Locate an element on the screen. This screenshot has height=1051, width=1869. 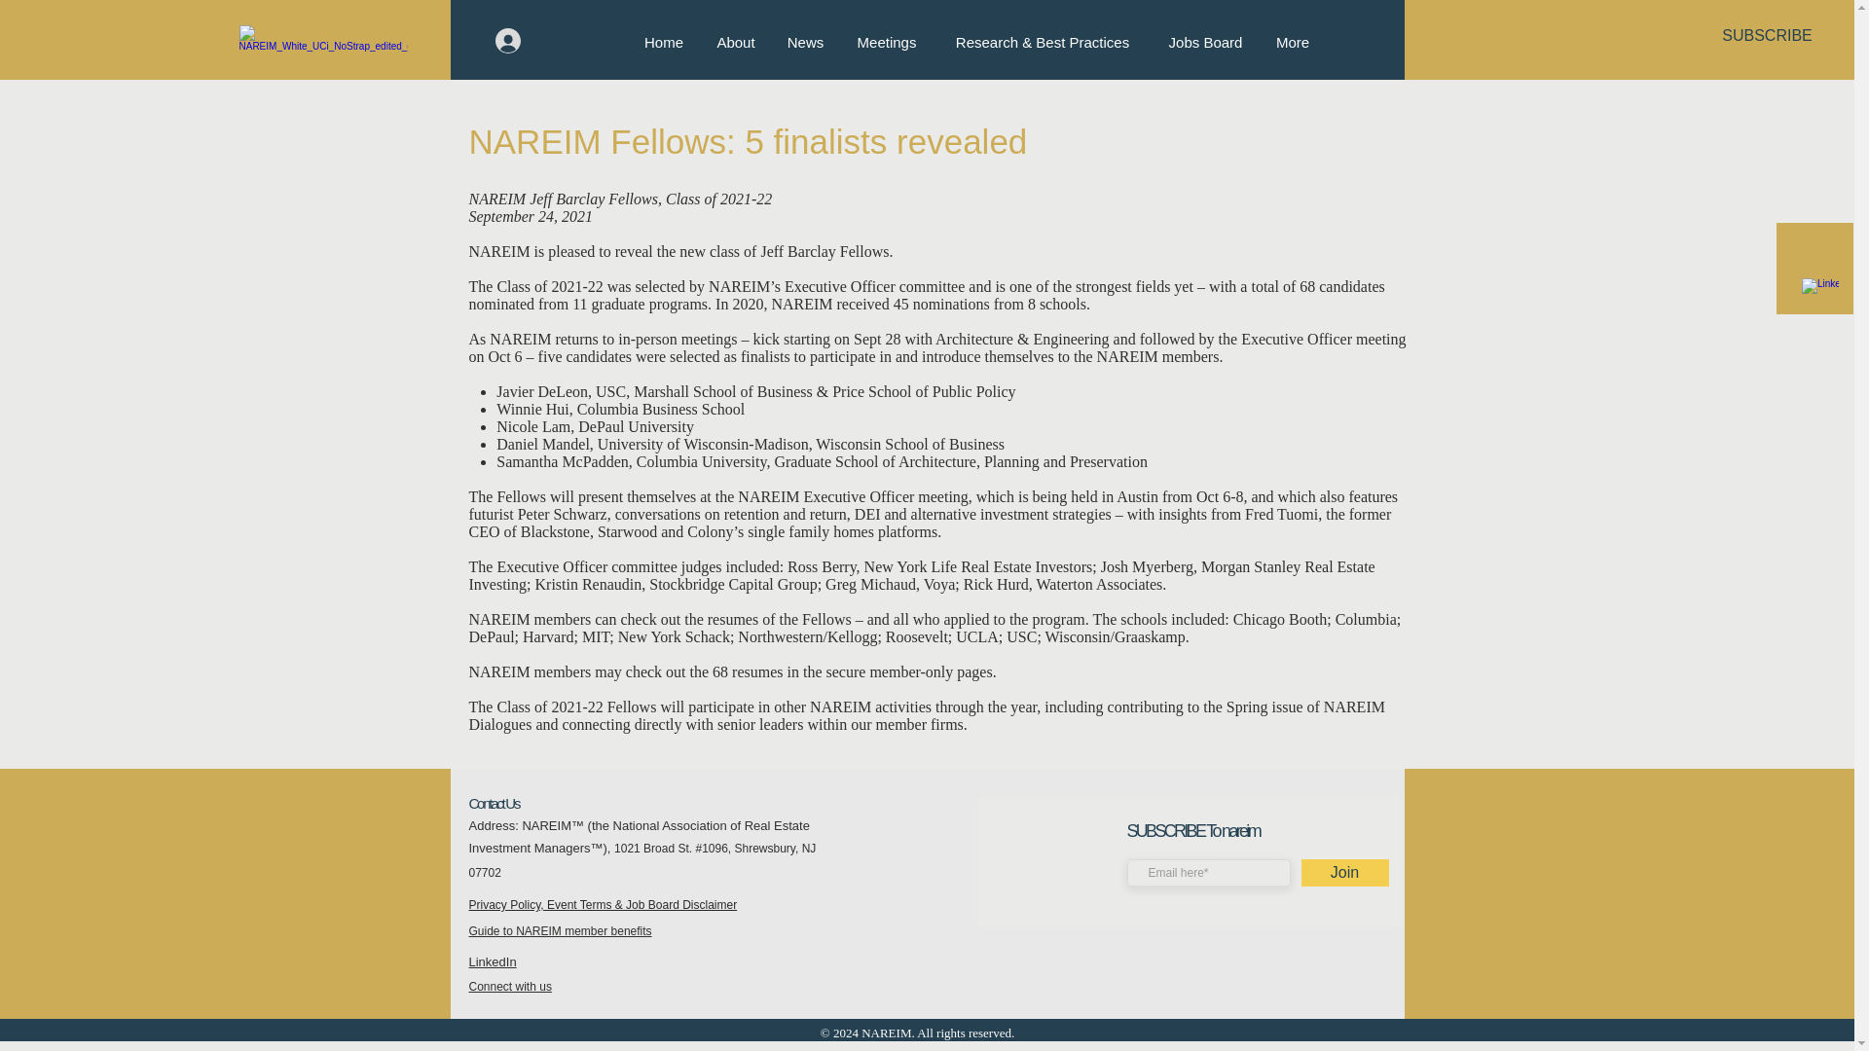
LinkedIn is located at coordinates (493, 961).